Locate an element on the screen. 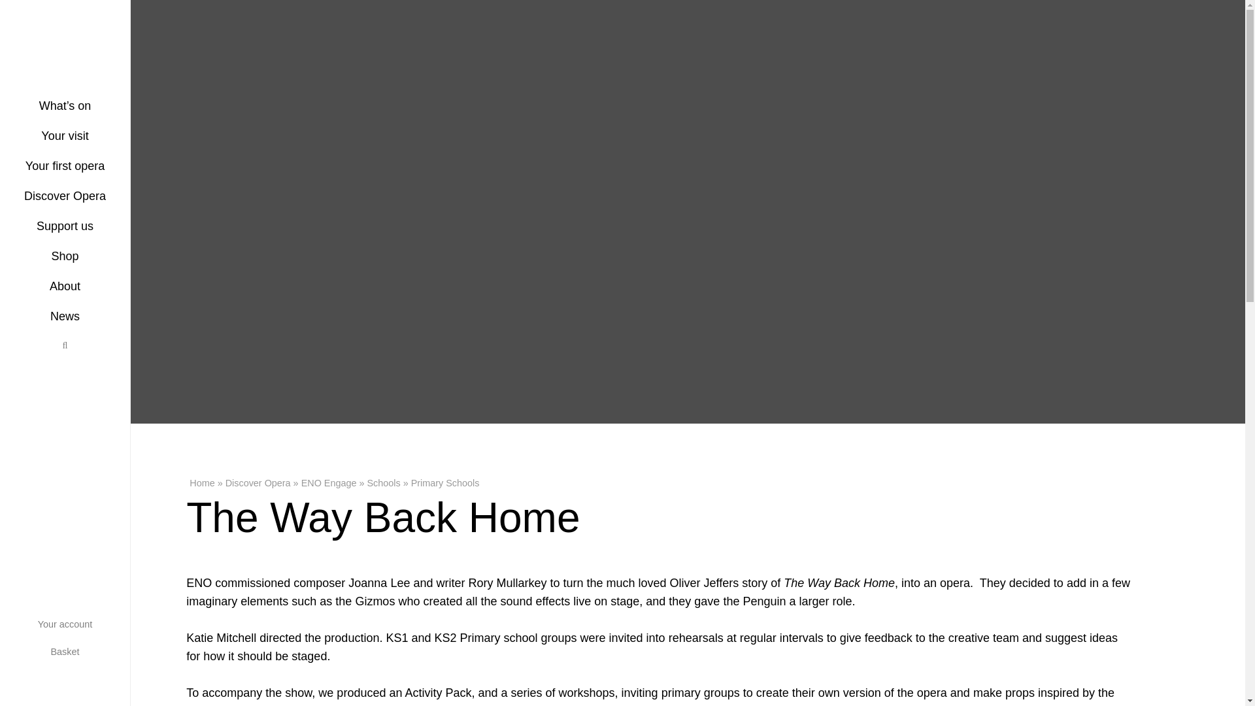 Image resolution: width=1255 pixels, height=706 pixels. The Turn of the Screw is located at coordinates (14, 436).